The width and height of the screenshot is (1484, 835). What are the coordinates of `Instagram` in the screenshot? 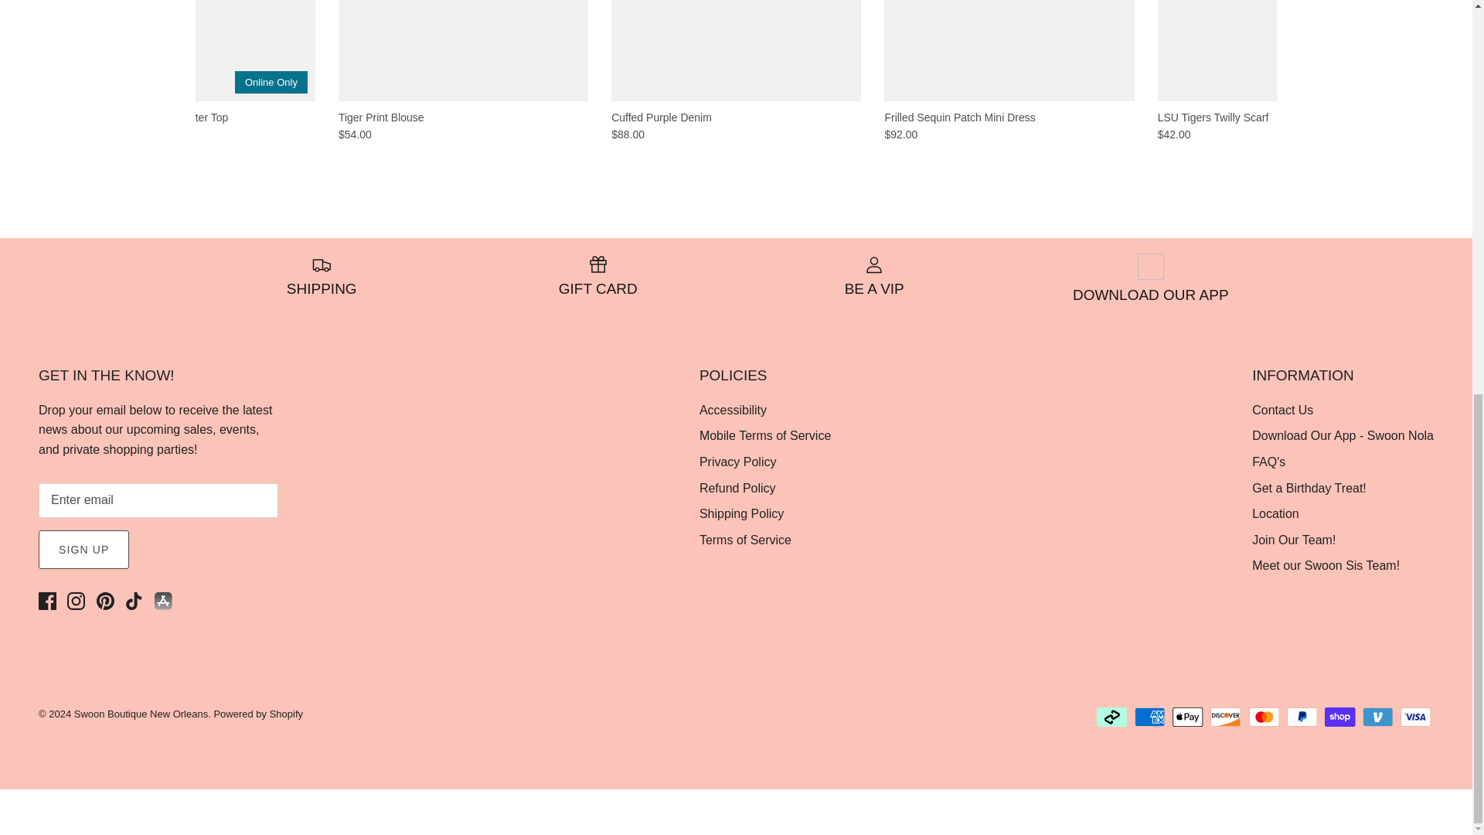 It's located at (76, 601).